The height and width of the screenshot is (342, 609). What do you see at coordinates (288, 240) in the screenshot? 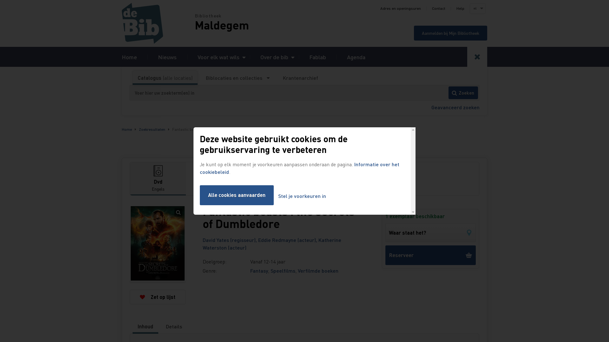
I see `Eddie Redmayne (acteur),` at bounding box center [288, 240].